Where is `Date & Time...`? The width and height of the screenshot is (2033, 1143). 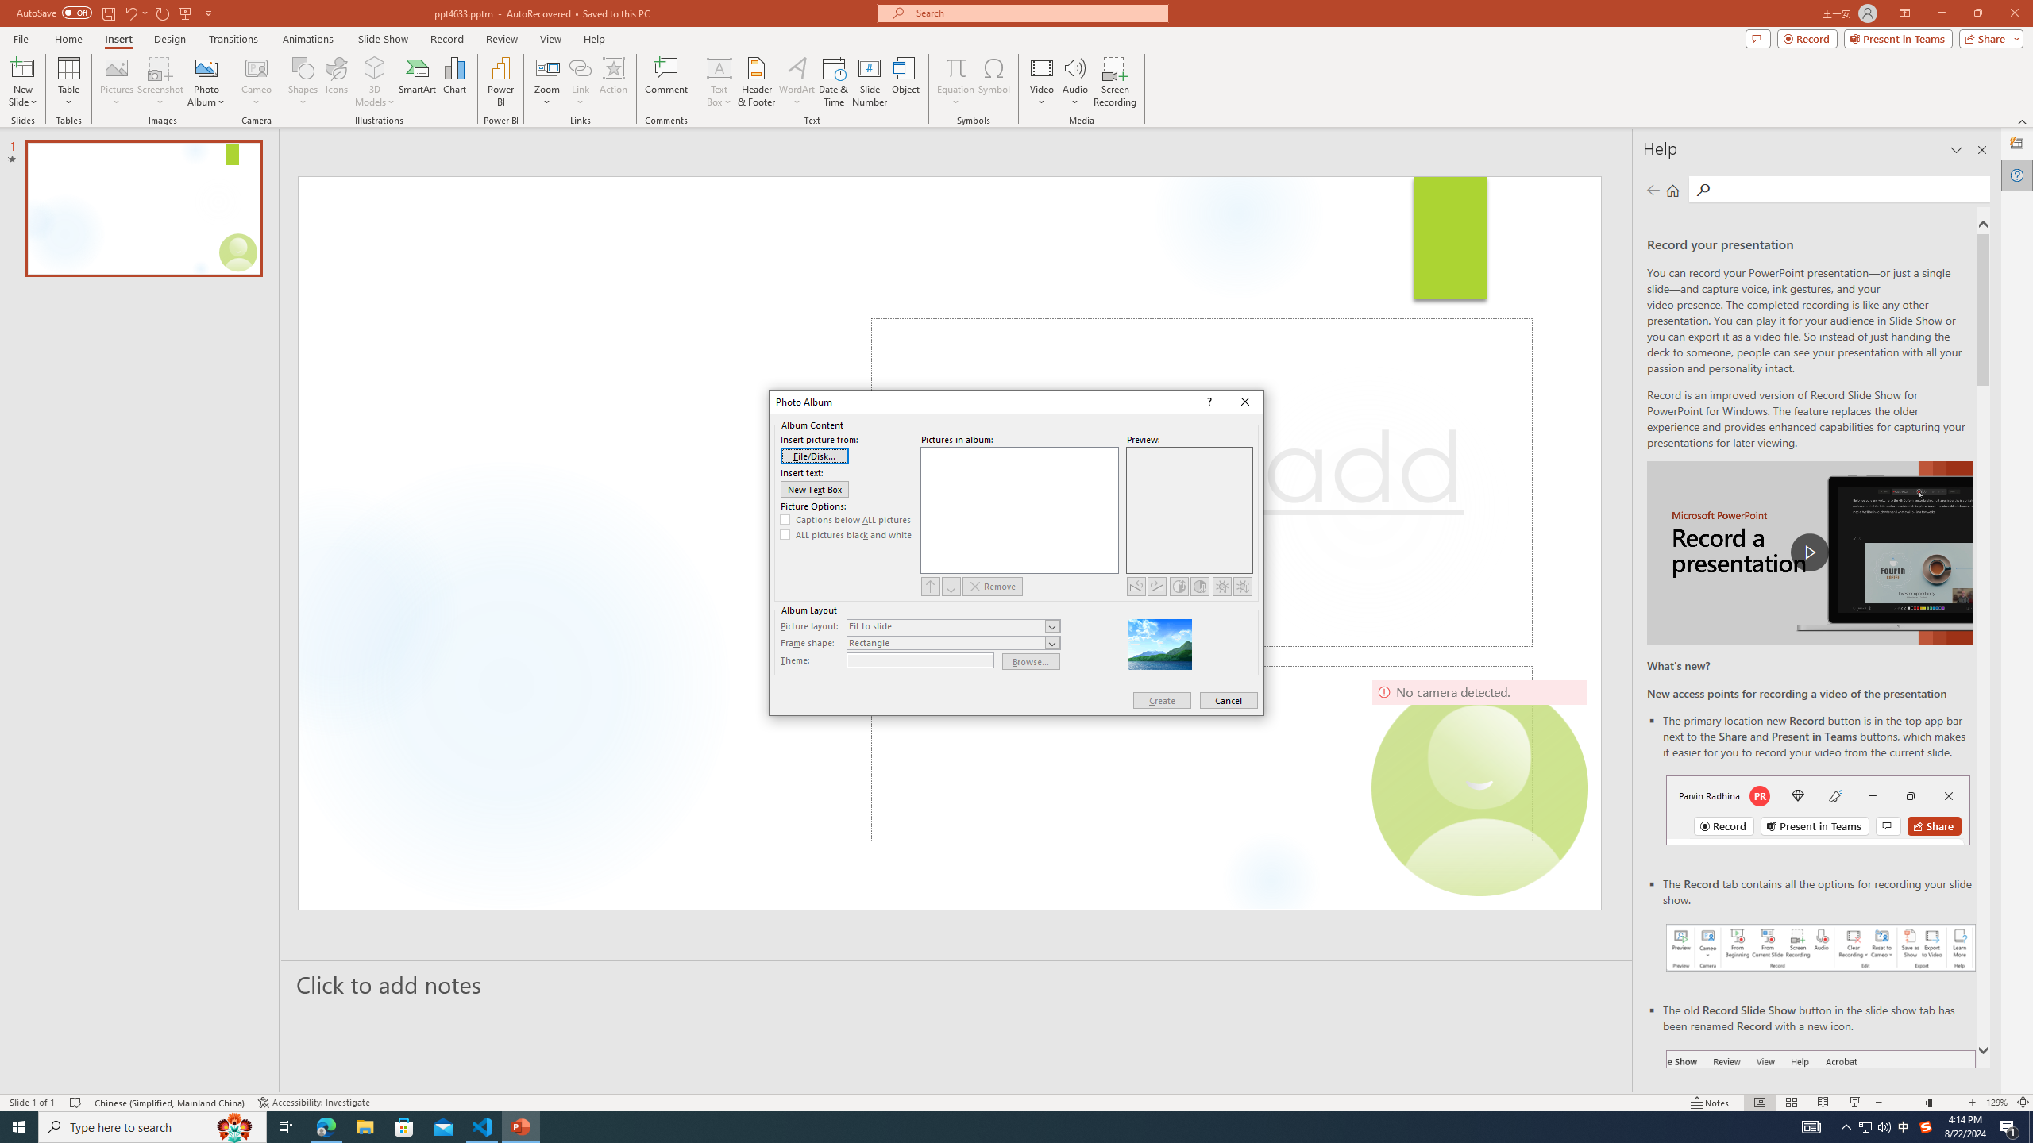 Date & Time... is located at coordinates (834, 82).